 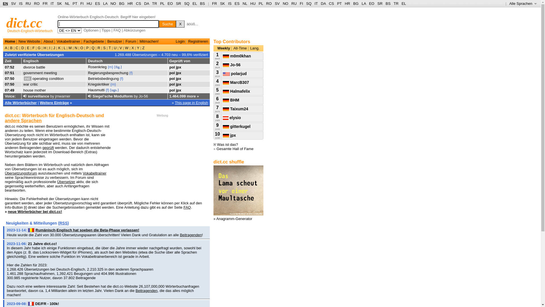 I want to click on K, so click(x=59, y=48).